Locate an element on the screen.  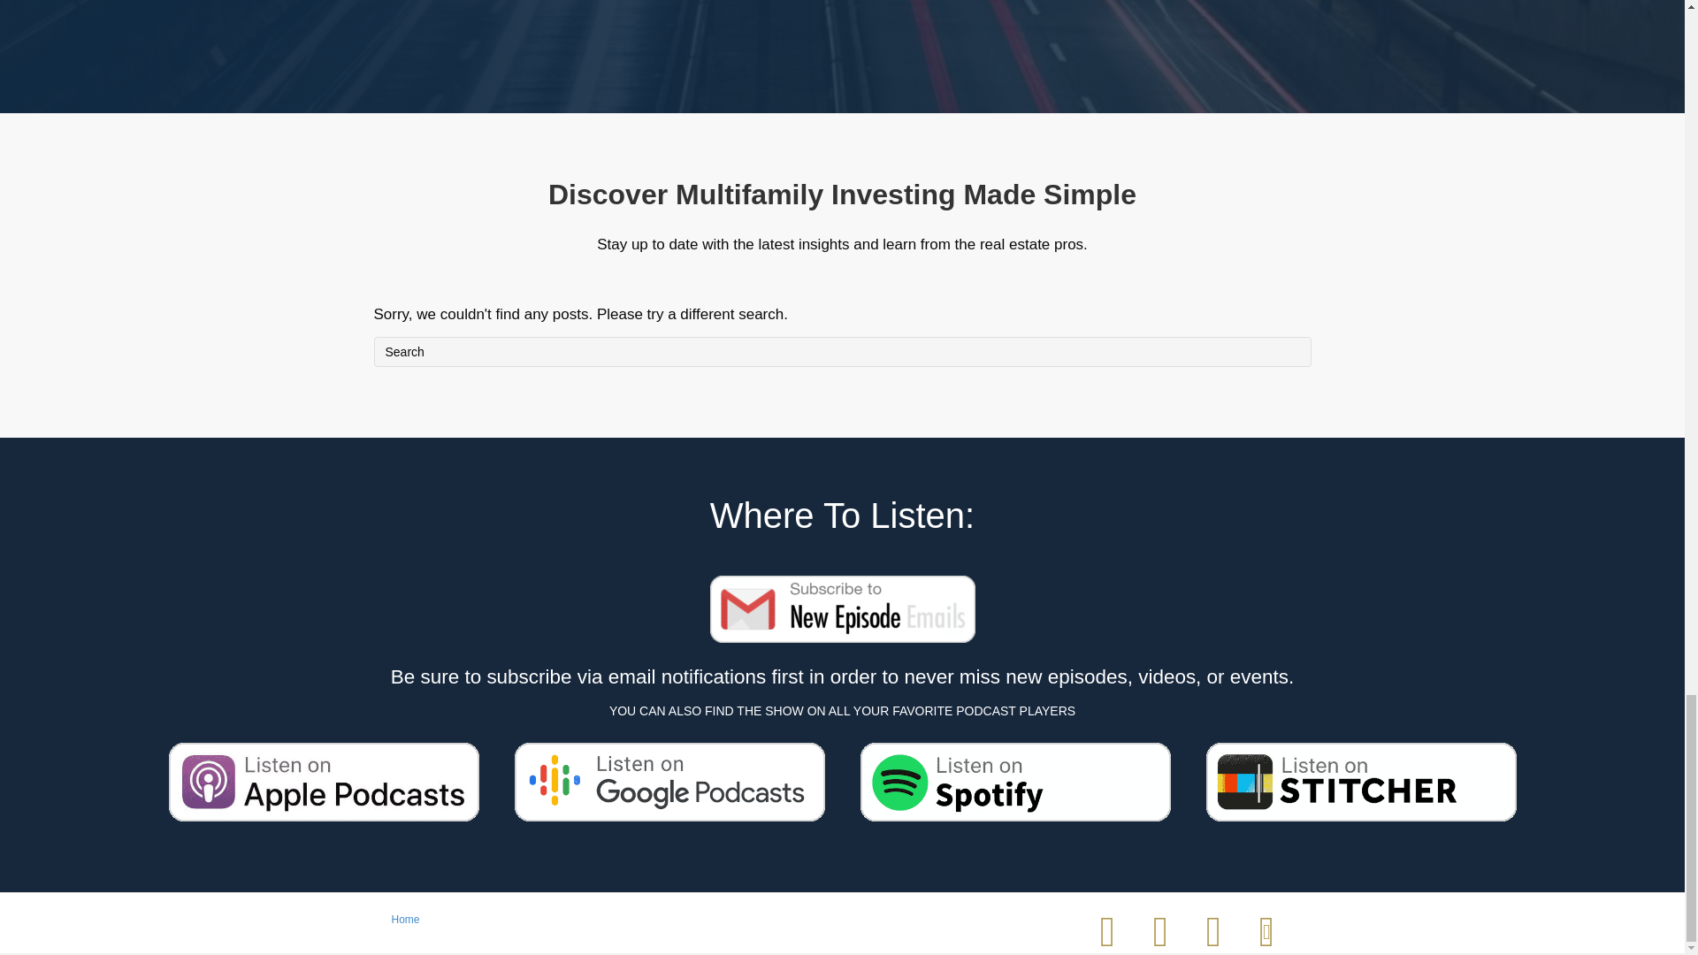
listen on apple podcast is located at coordinates (324, 782).